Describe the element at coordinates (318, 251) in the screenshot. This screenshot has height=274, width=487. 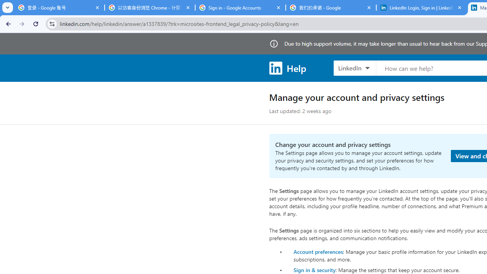
I see `Account preferences` at that location.